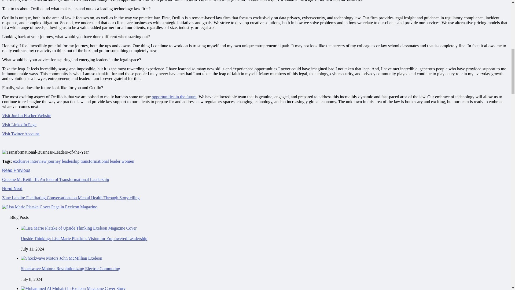  What do you see at coordinates (61, 258) in the screenshot?
I see `Shockwave Motors: Revolutionizing Electric Commuting` at bounding box center [61, 258].